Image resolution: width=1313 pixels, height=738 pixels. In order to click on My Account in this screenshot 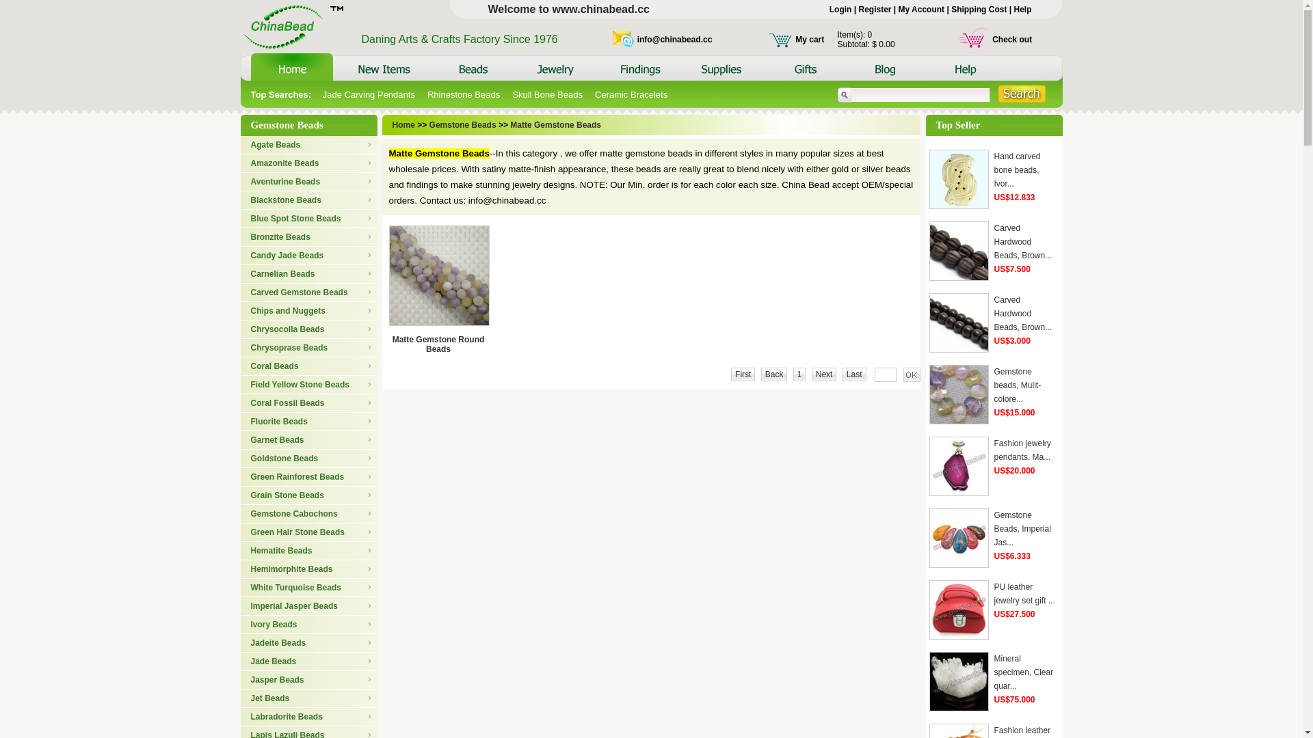, I will do `click(922, 10)`.